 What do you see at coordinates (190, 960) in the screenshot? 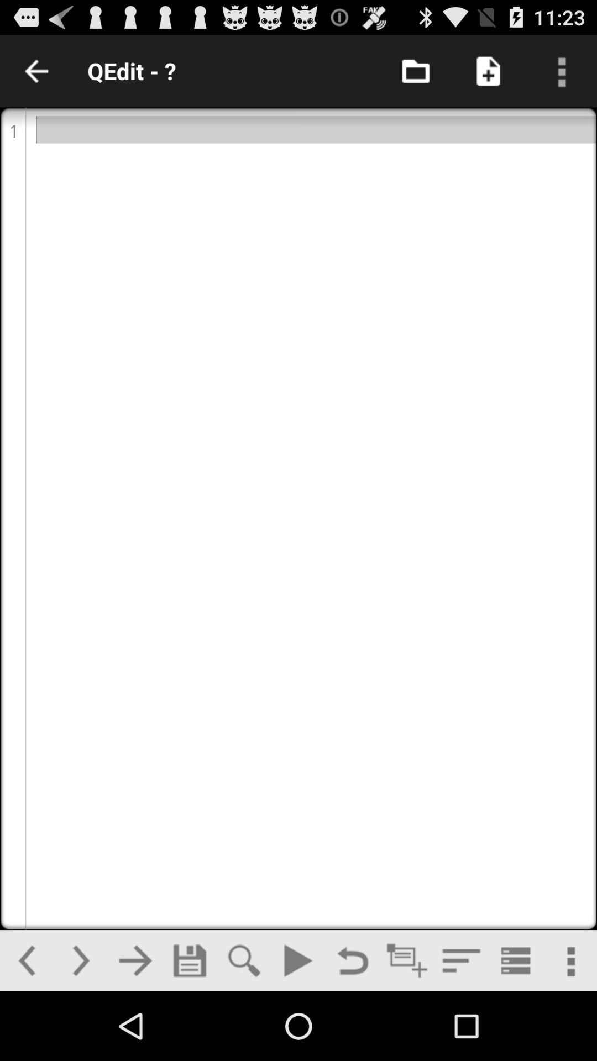
I see `save` at bounding box center [190, 960].